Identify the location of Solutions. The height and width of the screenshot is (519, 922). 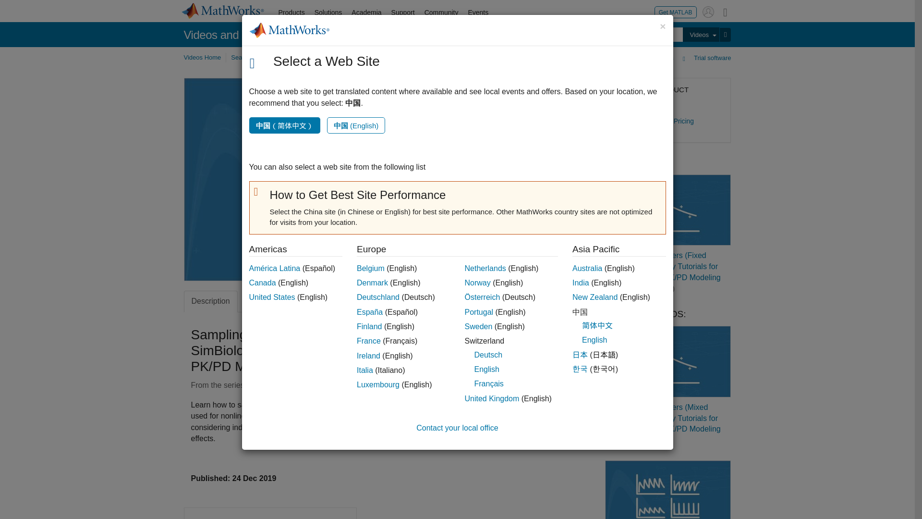
(328, 12).